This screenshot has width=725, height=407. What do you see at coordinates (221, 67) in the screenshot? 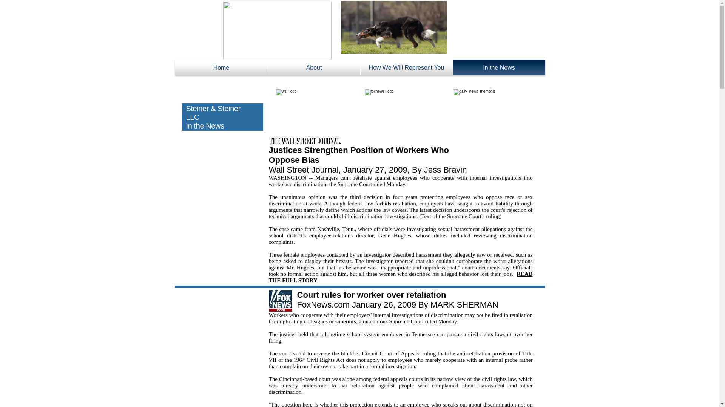
I see `Home` at bounding box center [221, 67].